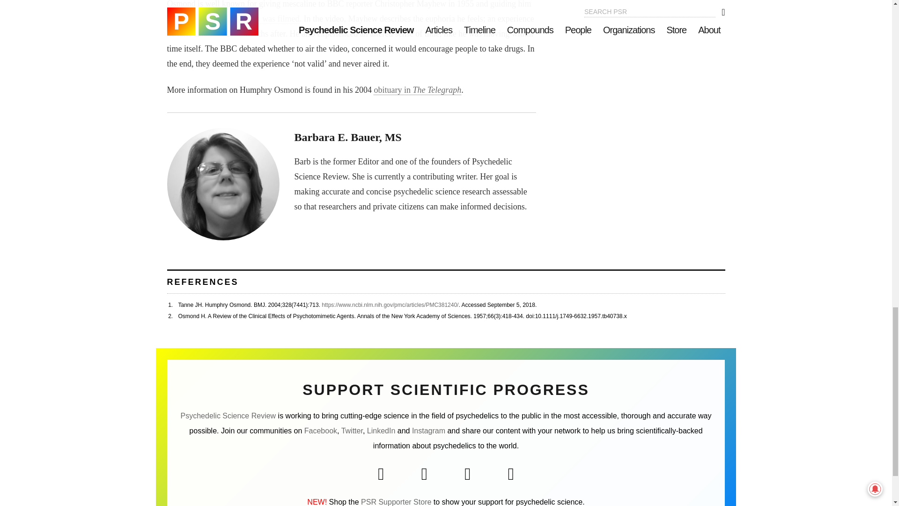 This screenshot has height=506, width=899. What do you see at coordinates (352, 431) in the screenshot?
I see `Follow Psychedelic Science Review on Twitter` at bounding box center [352, 431].